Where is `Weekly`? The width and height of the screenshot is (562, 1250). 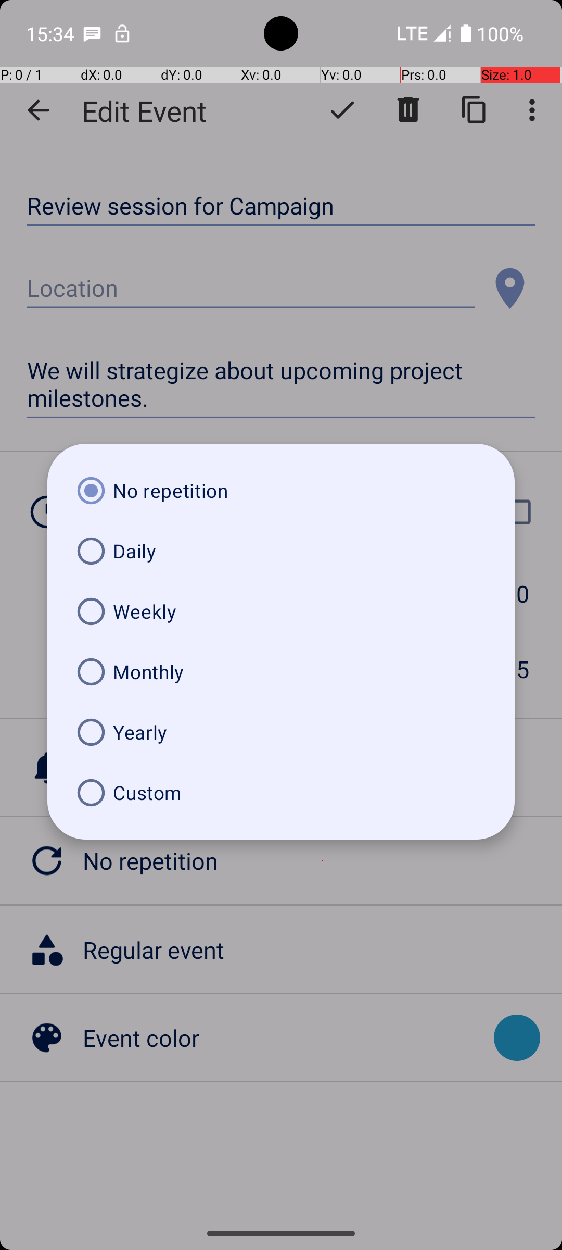
Weekly is located at coordinates (281, 611).